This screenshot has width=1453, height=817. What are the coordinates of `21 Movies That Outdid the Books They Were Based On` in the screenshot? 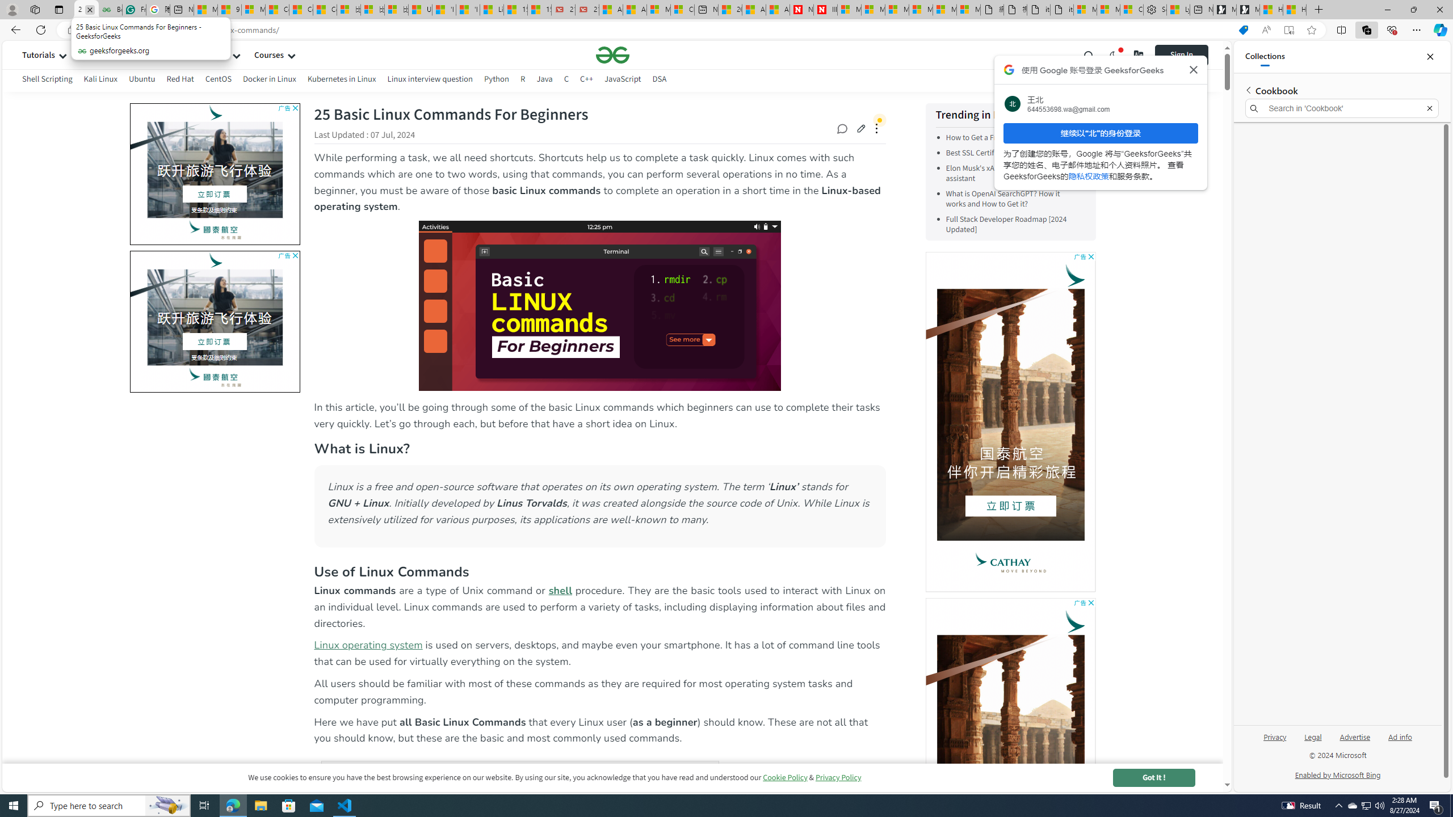 It's located at (587, 10).